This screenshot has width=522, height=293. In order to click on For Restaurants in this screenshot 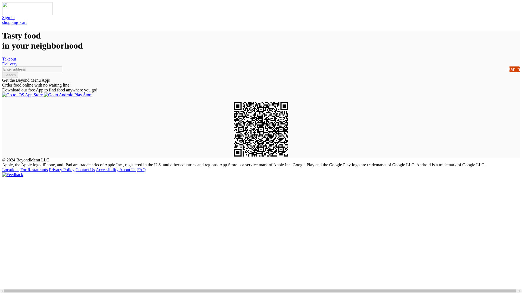, I will do `click(34, 169)`.